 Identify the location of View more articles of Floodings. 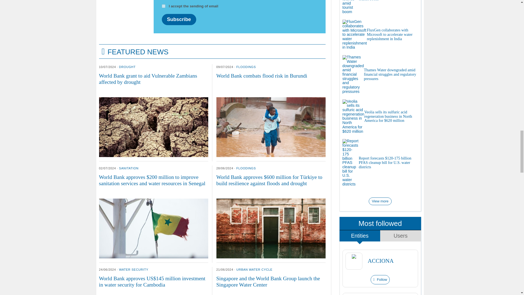
(246, 67).